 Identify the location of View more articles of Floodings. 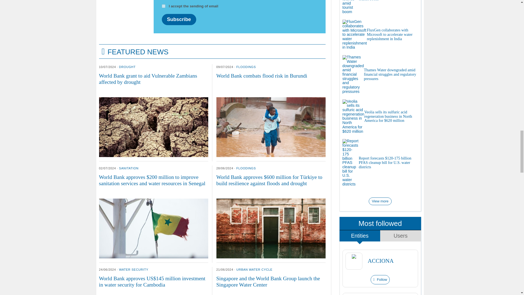
(246, 67).